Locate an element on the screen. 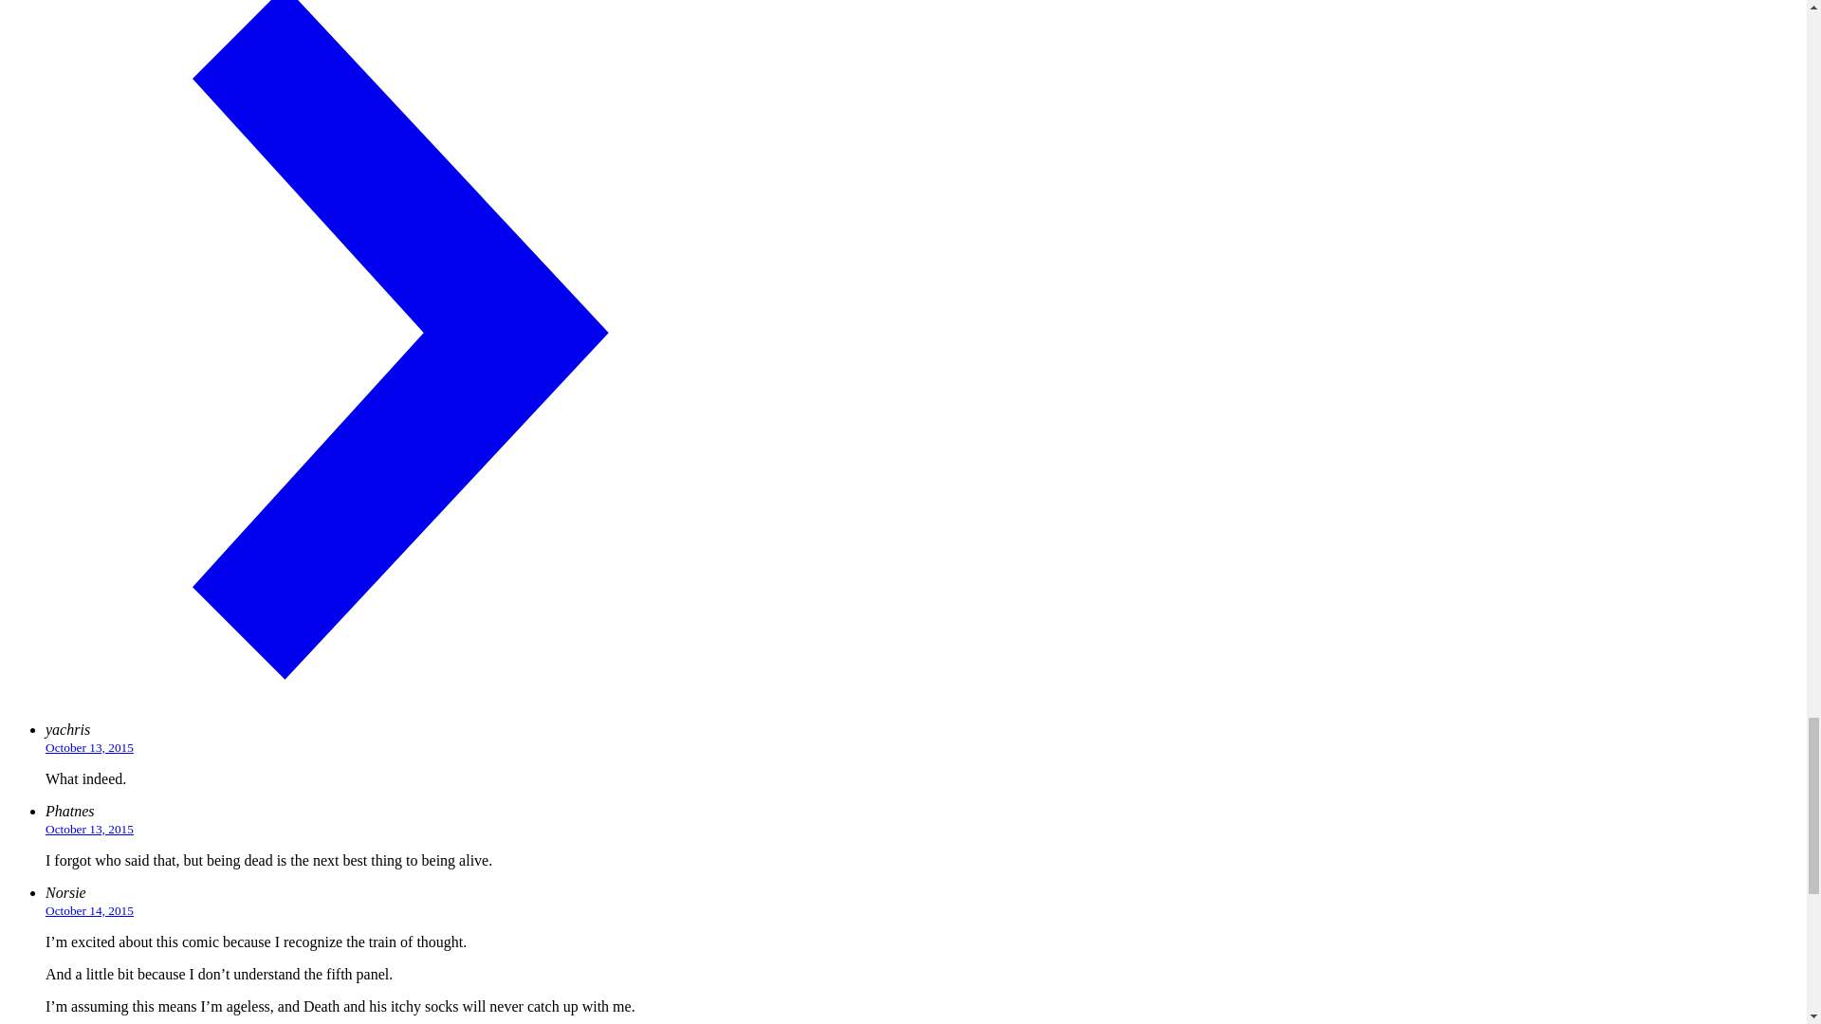 The height and width of the screenshot is (1024, 1821). October 14, 2015 is located at coordinates (89, 910).